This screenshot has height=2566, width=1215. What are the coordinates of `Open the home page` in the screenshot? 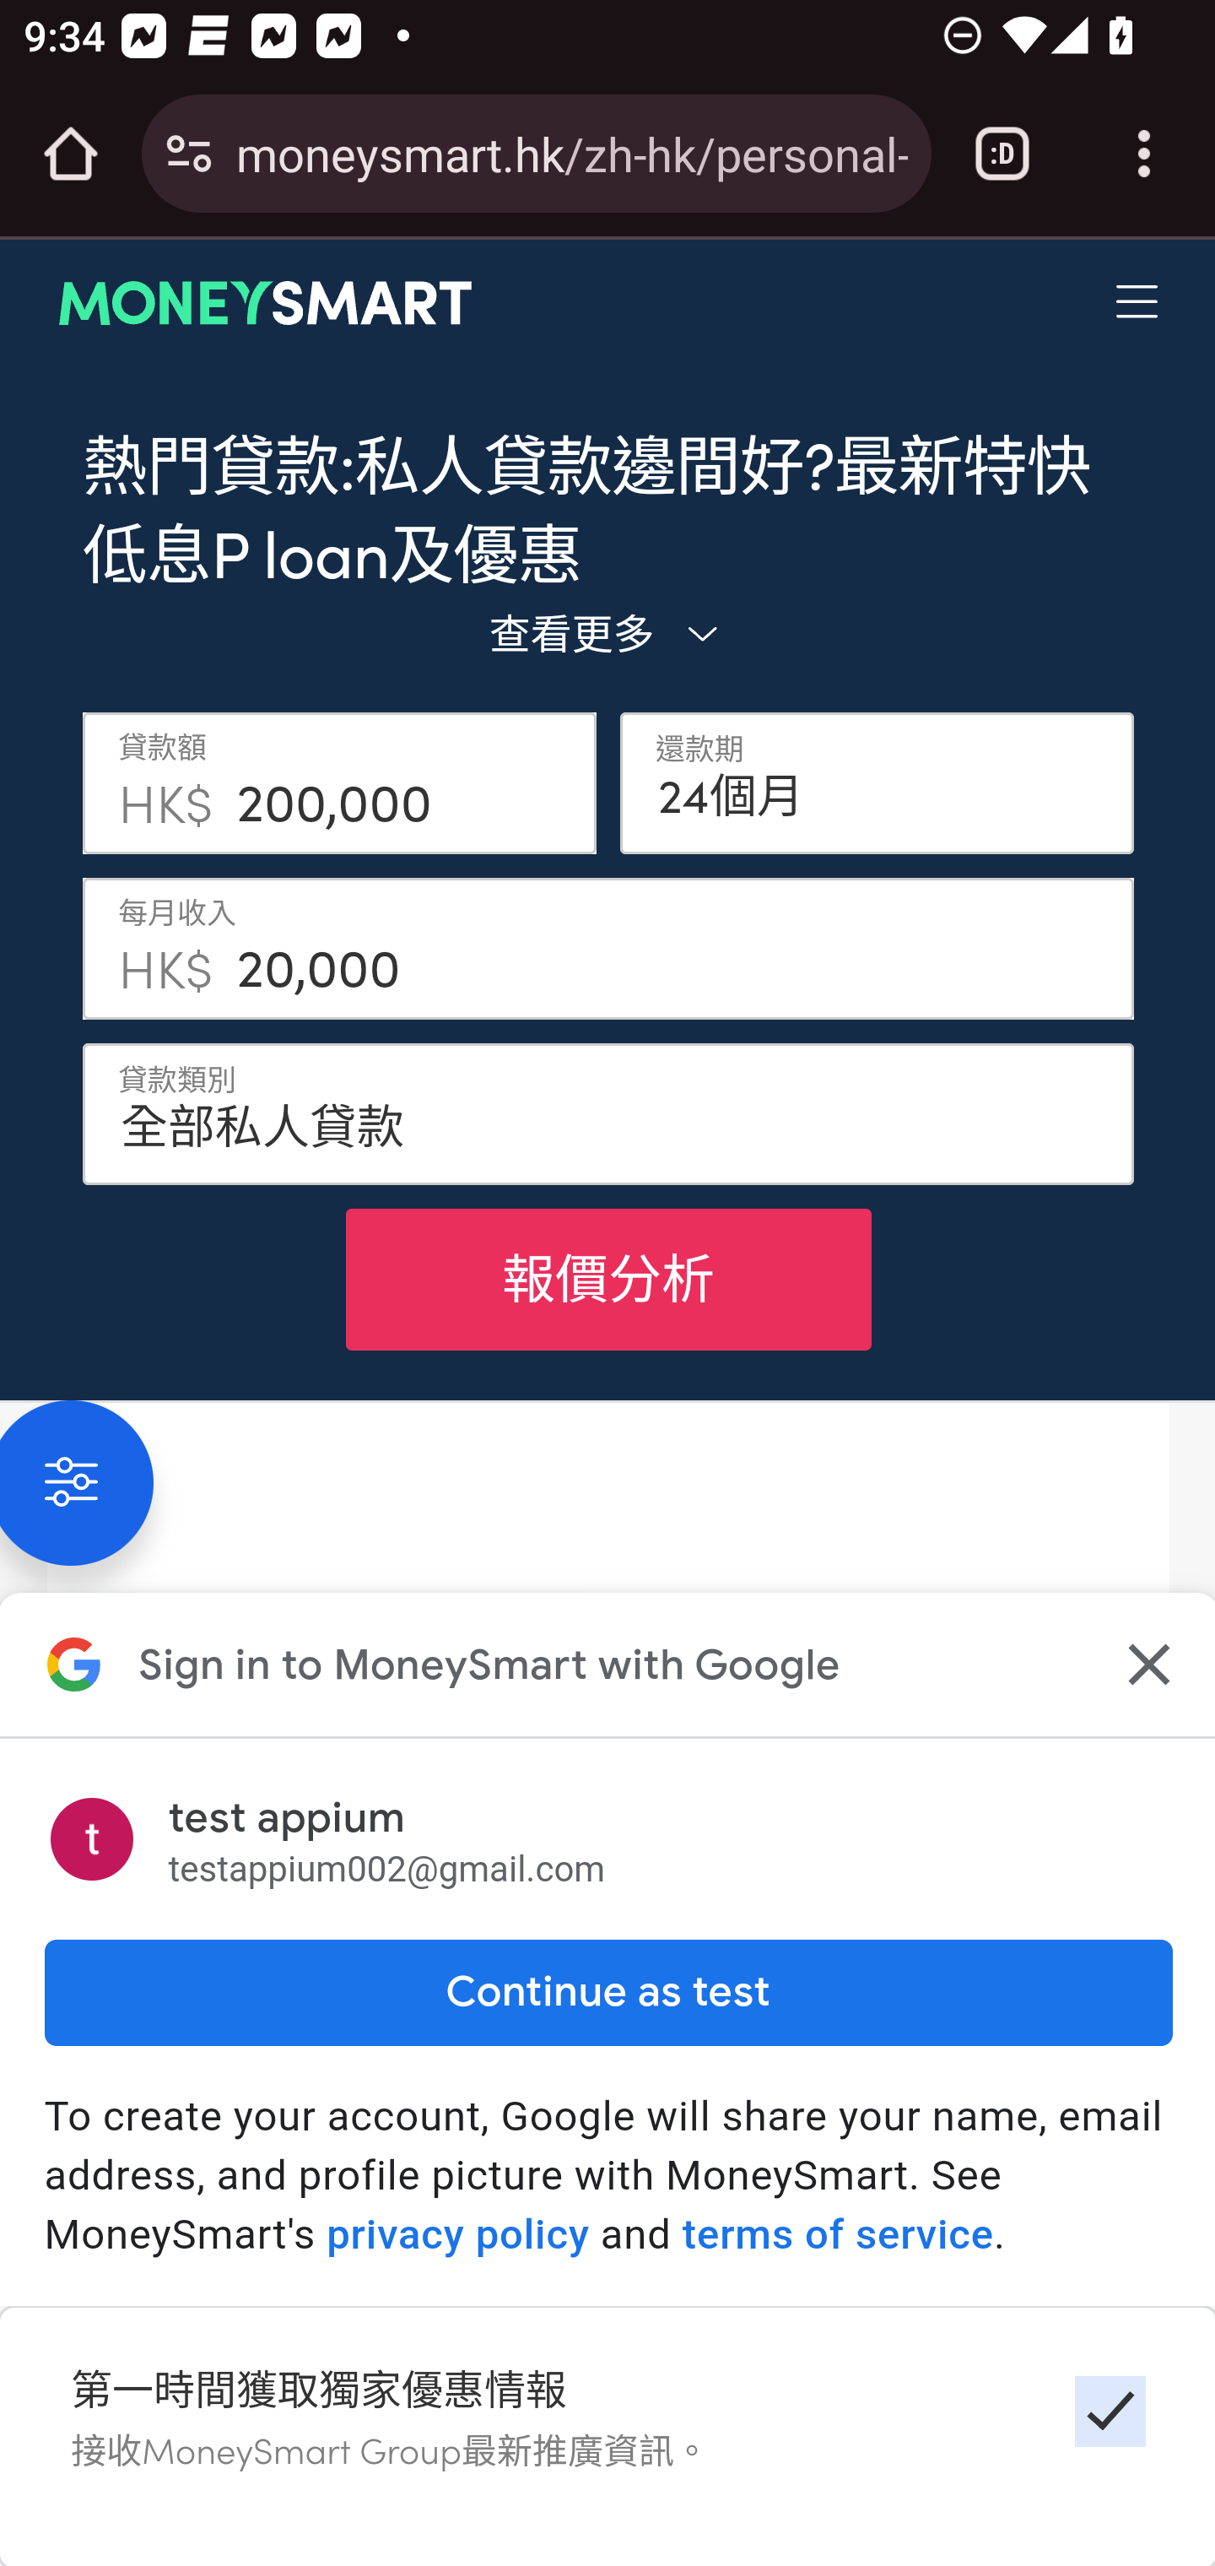 It's located at (71, 154).